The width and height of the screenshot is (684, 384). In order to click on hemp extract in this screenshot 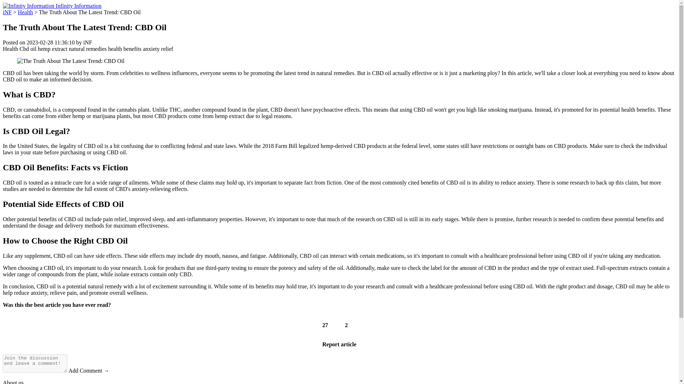, I will do `click(52, 48)`.